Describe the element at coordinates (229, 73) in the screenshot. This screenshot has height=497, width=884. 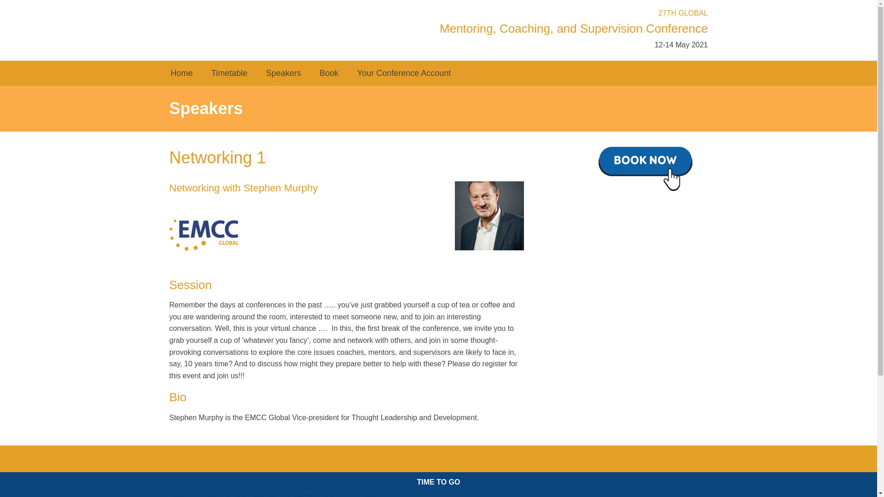
I see `Timetable` at that location.